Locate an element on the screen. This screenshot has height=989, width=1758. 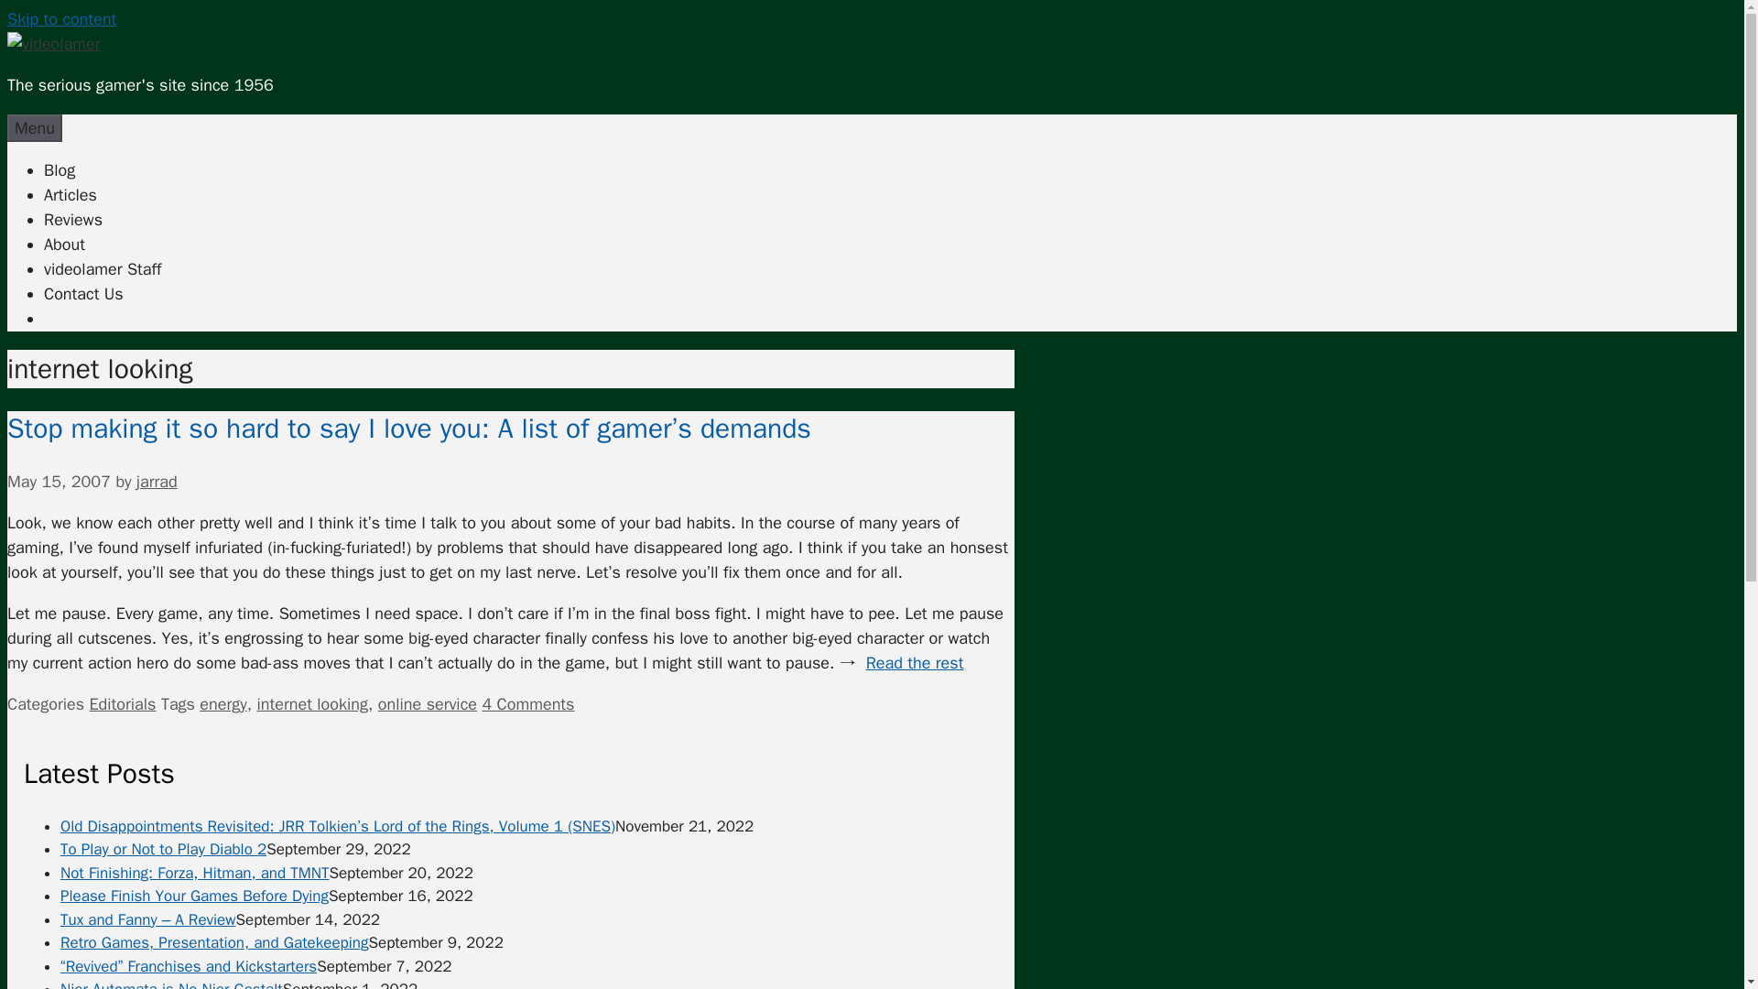
Reviews is located at coordinates (73, 219).